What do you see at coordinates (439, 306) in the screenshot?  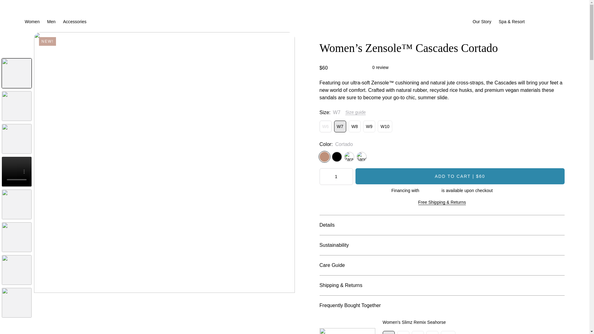 I see `Frequently Bought Together` at bounding box center [439, 306].